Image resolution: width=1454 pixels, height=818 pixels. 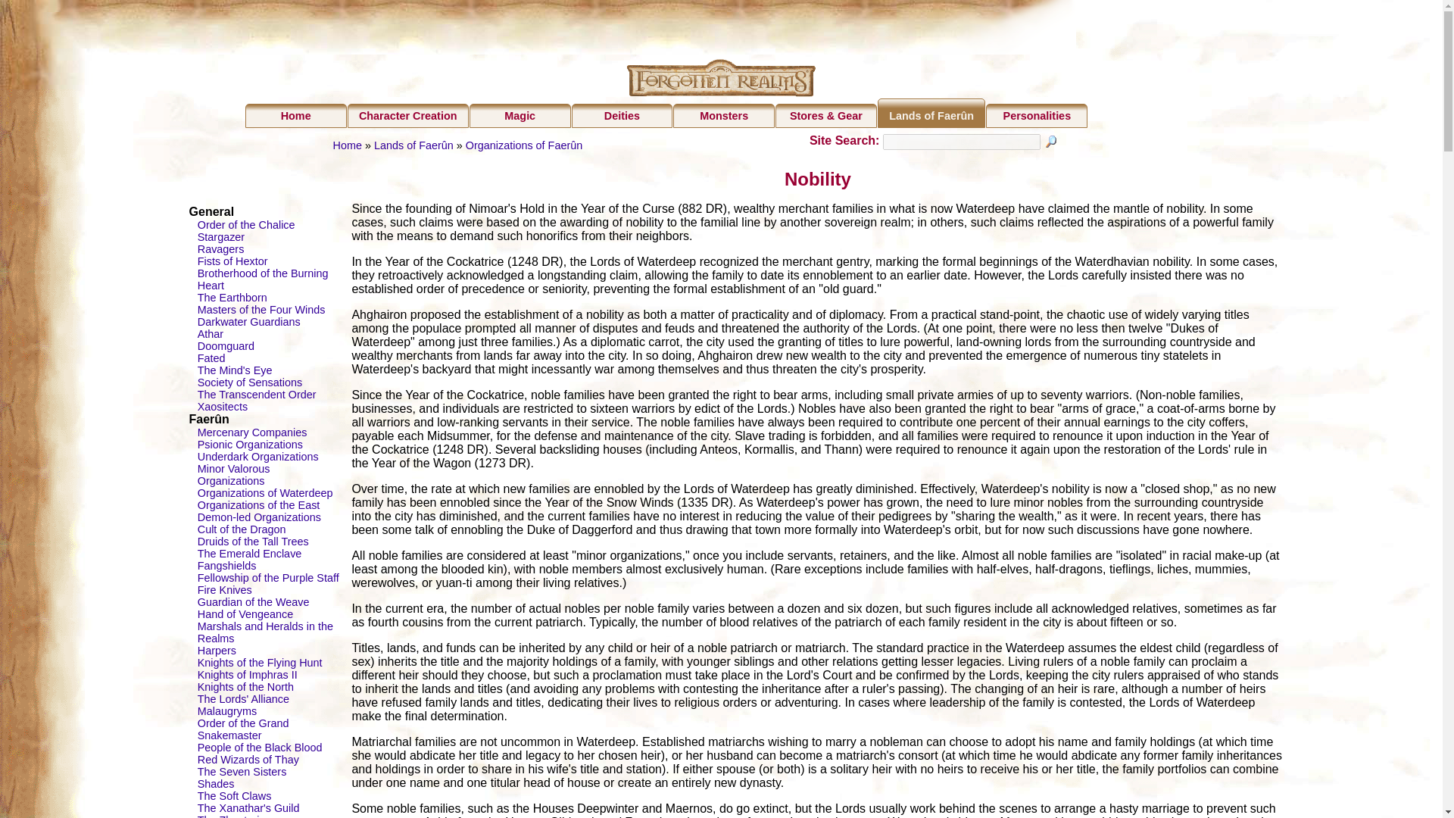 I want to click on Stargazer, so click(x=221, y=236).